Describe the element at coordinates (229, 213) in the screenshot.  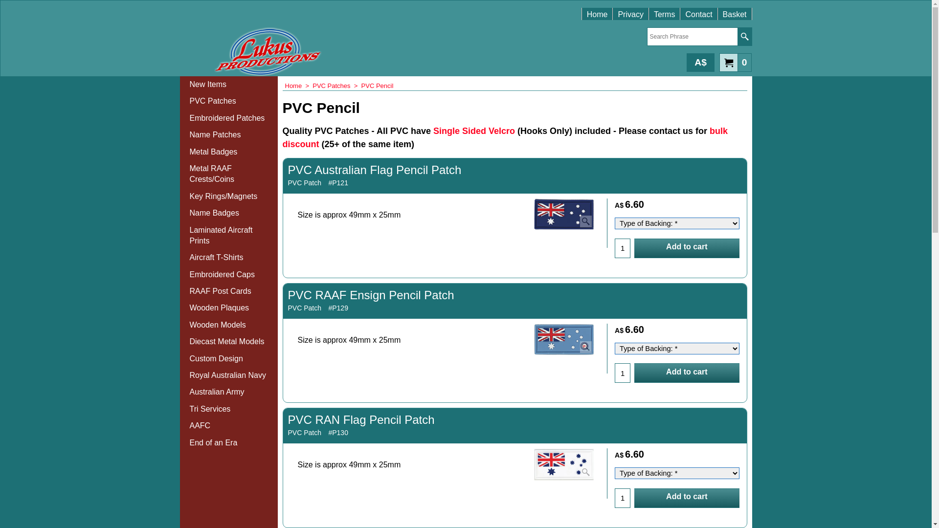
I see `Name Badges` at that location.